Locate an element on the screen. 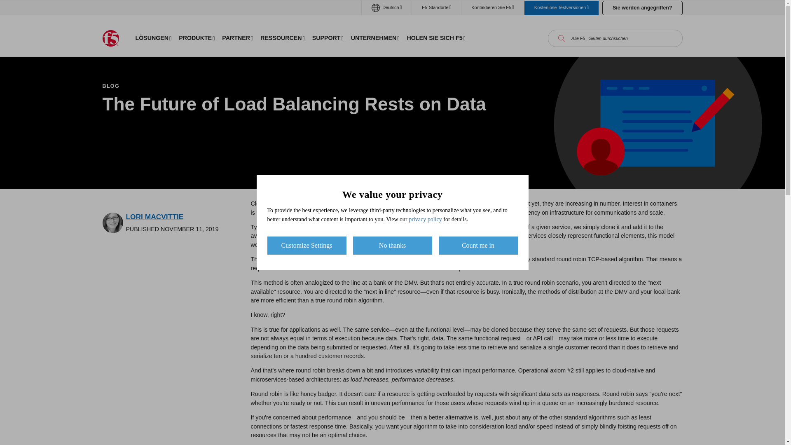  F5-Standorte is located at coordinates (437, 7).